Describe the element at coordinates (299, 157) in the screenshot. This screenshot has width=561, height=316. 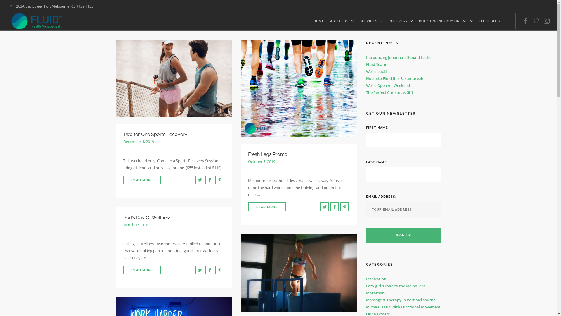
I see `Fresh Legs Promo!
October 5, 2019` at that location.